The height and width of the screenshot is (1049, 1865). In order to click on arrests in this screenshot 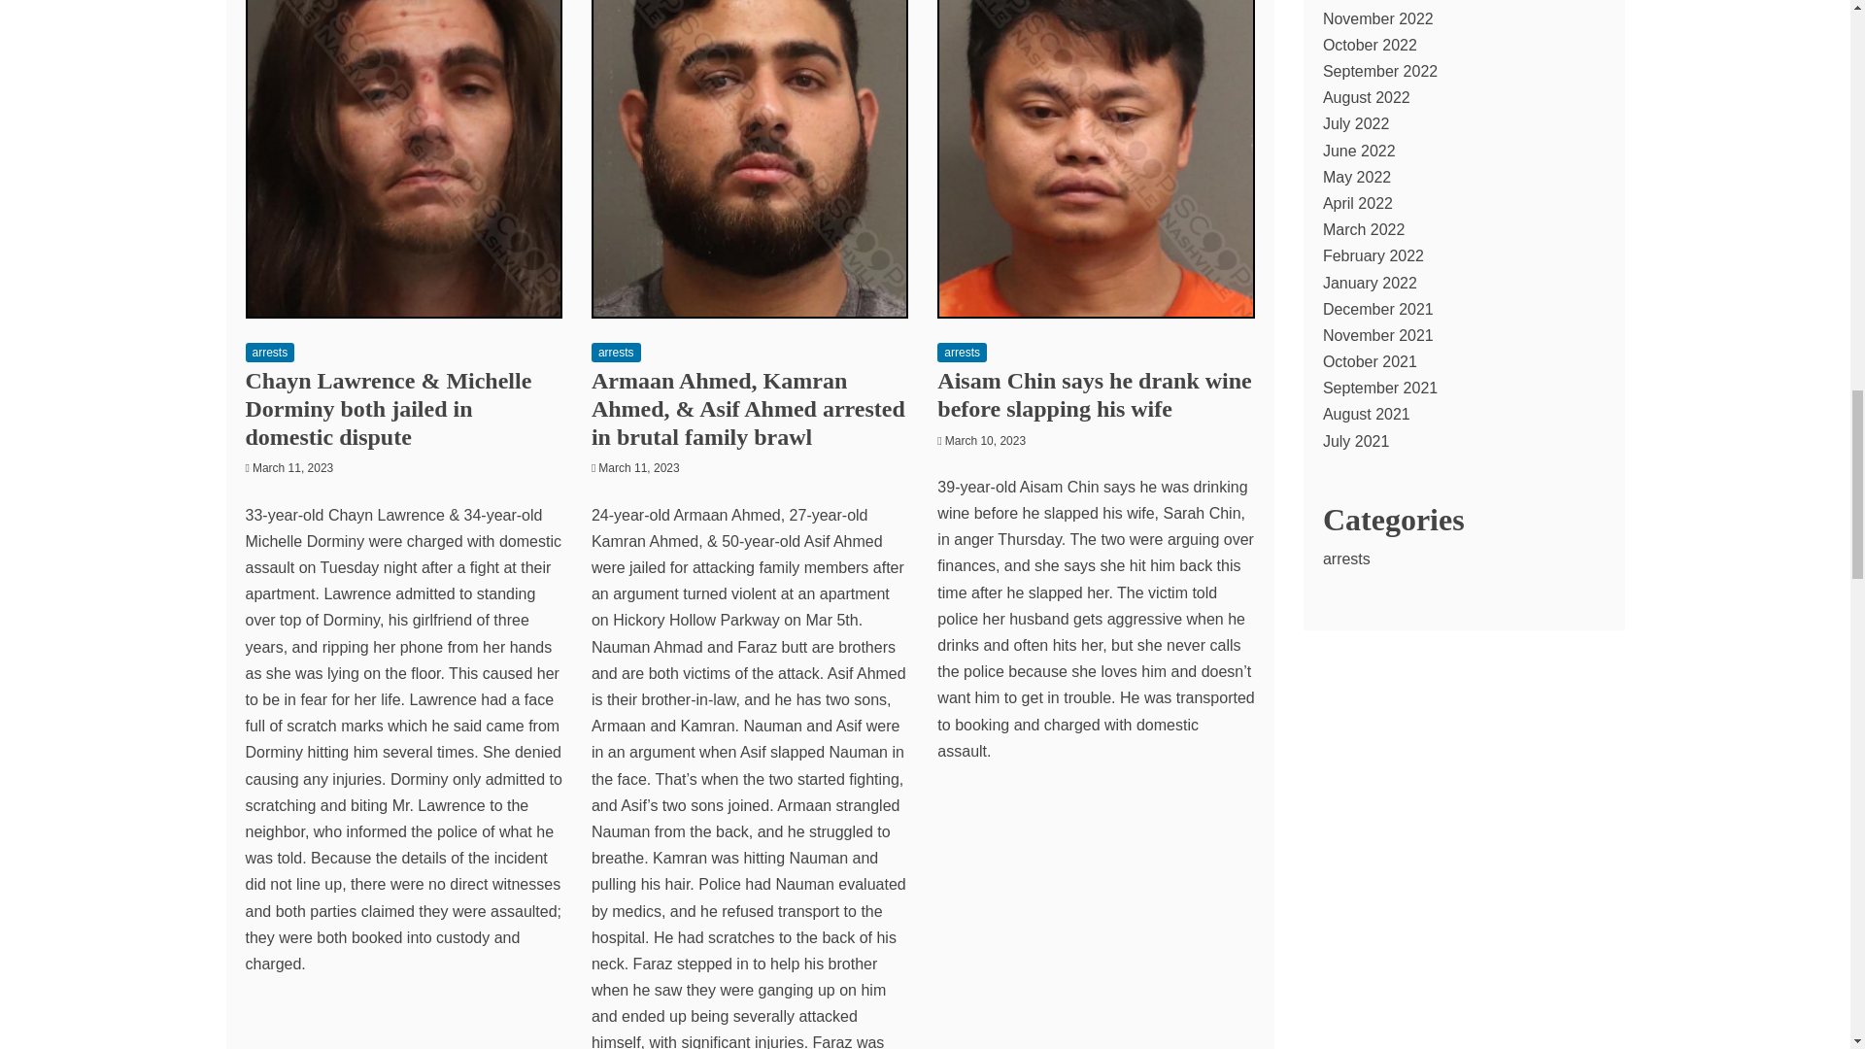, I will do `click(616, 352)`.